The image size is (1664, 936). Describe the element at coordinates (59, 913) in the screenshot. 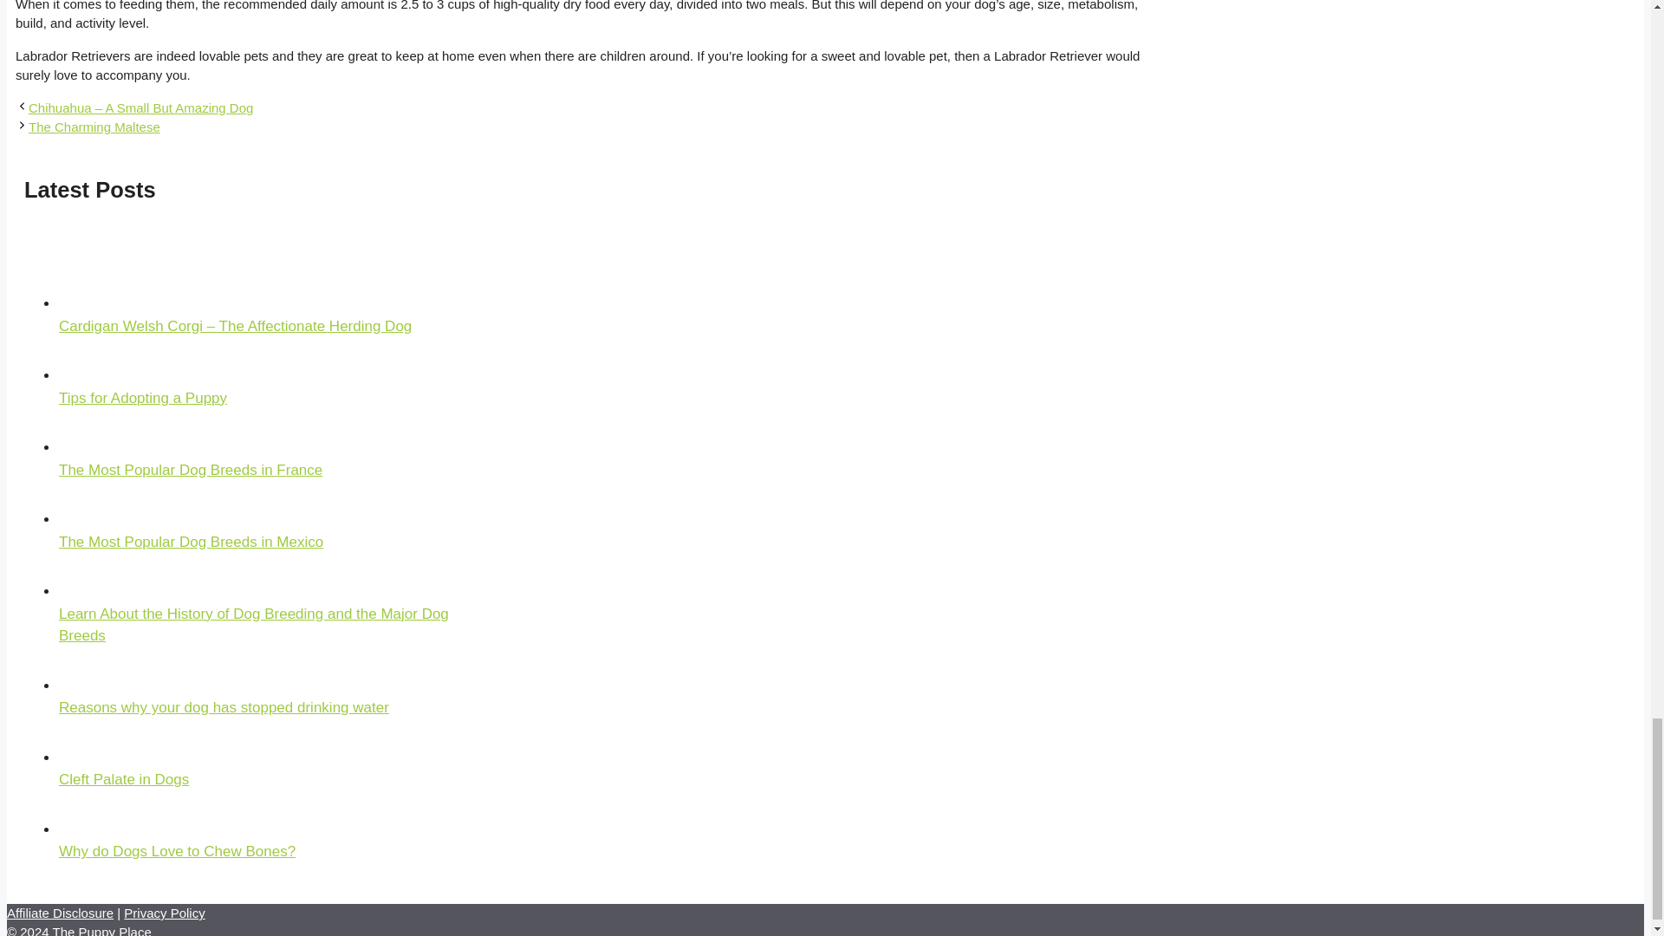

I see `Affiliate Disclosure` at that location.